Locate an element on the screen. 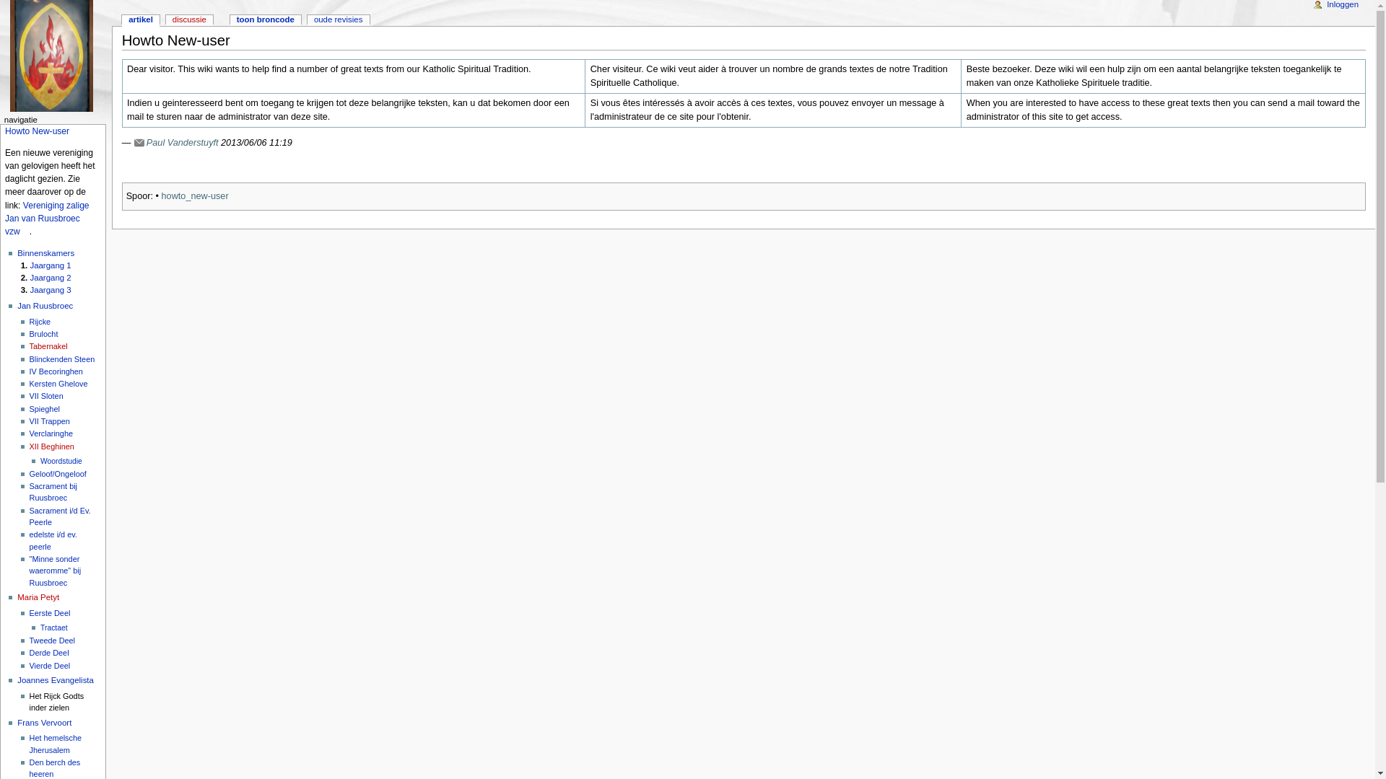 The height and width of the screenshot is (779, 1386). artikel is located at coordinates (141, 20).